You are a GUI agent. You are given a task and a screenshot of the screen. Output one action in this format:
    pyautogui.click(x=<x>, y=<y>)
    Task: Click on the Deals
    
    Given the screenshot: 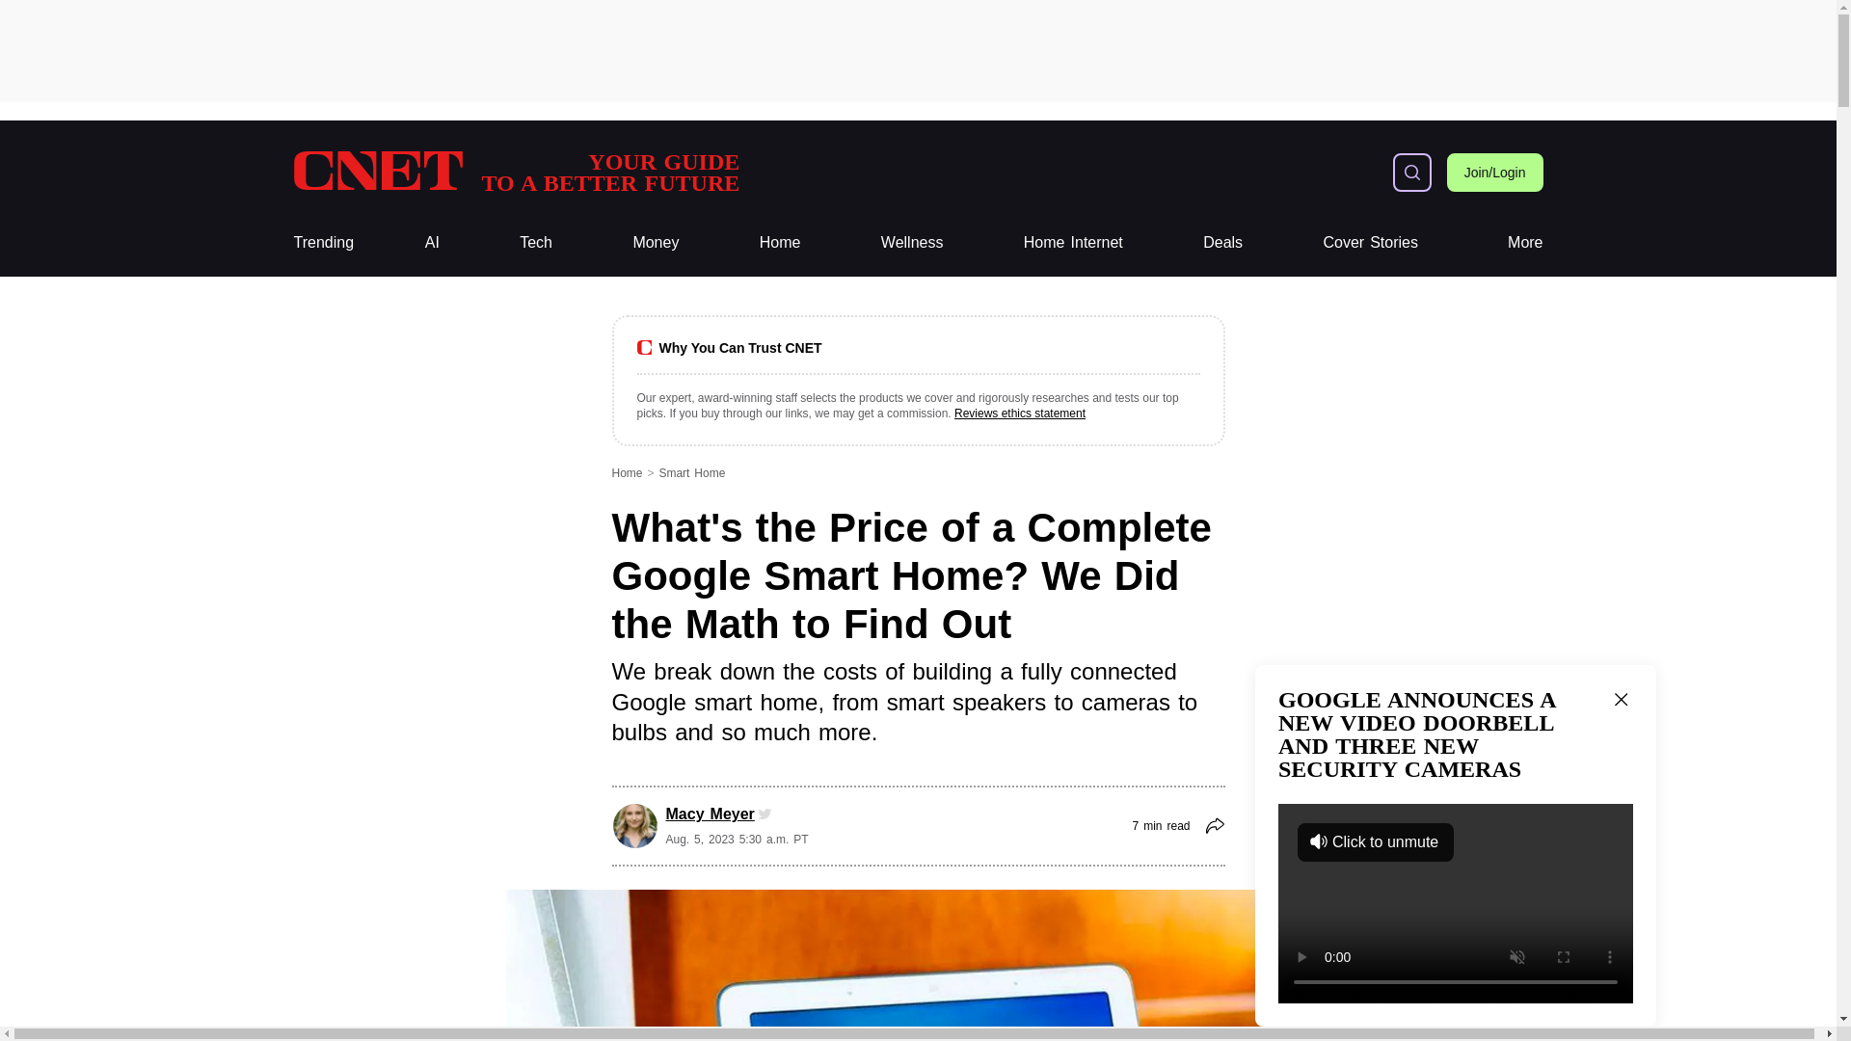 What is the action you would take?
    pyautogui.click(x=1222, y=243)
    